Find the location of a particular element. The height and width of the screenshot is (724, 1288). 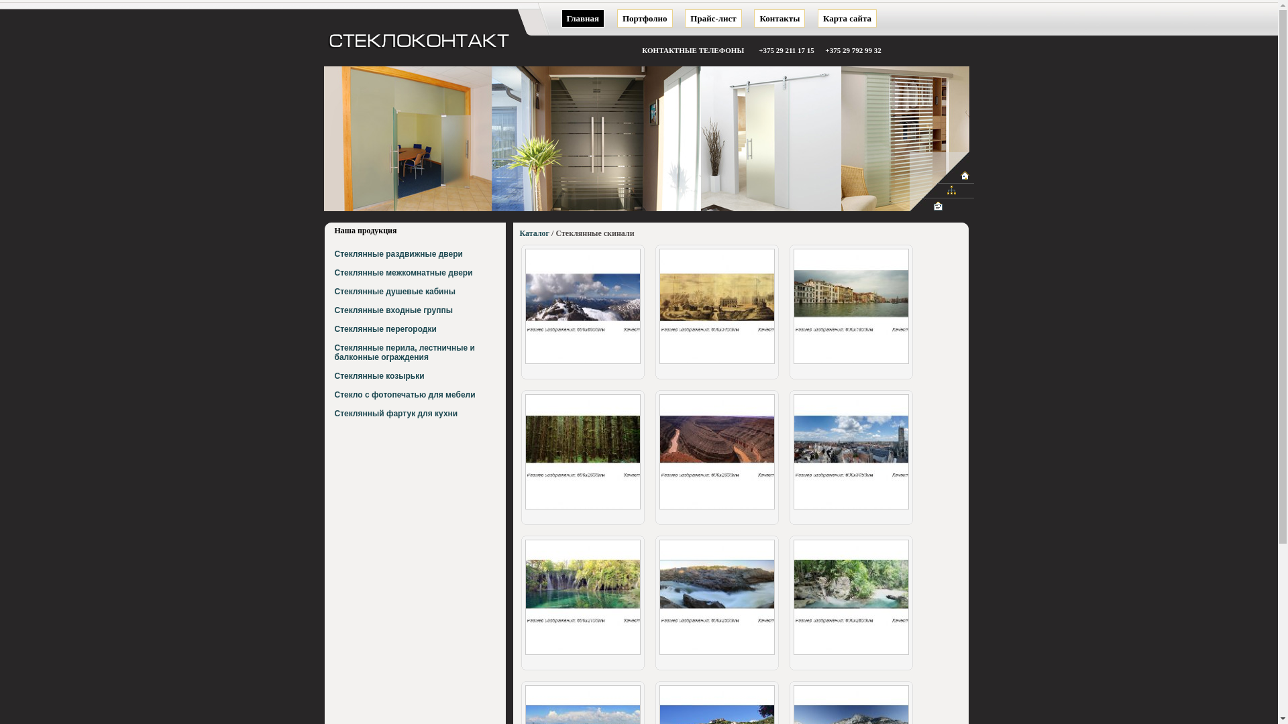

 -  is located at coordinates (716, 509).